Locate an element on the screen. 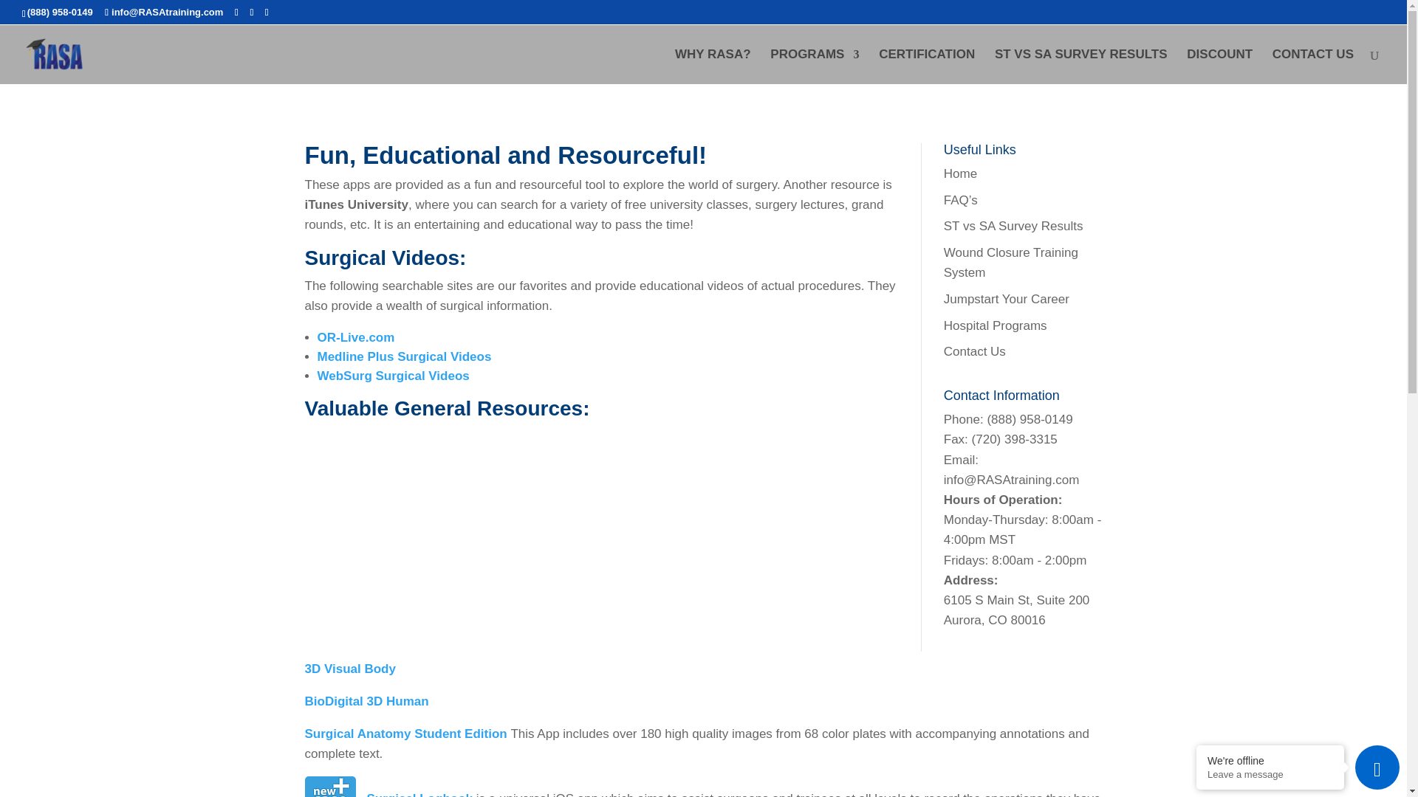  Procedure Log is located at coordinates (329, 787).